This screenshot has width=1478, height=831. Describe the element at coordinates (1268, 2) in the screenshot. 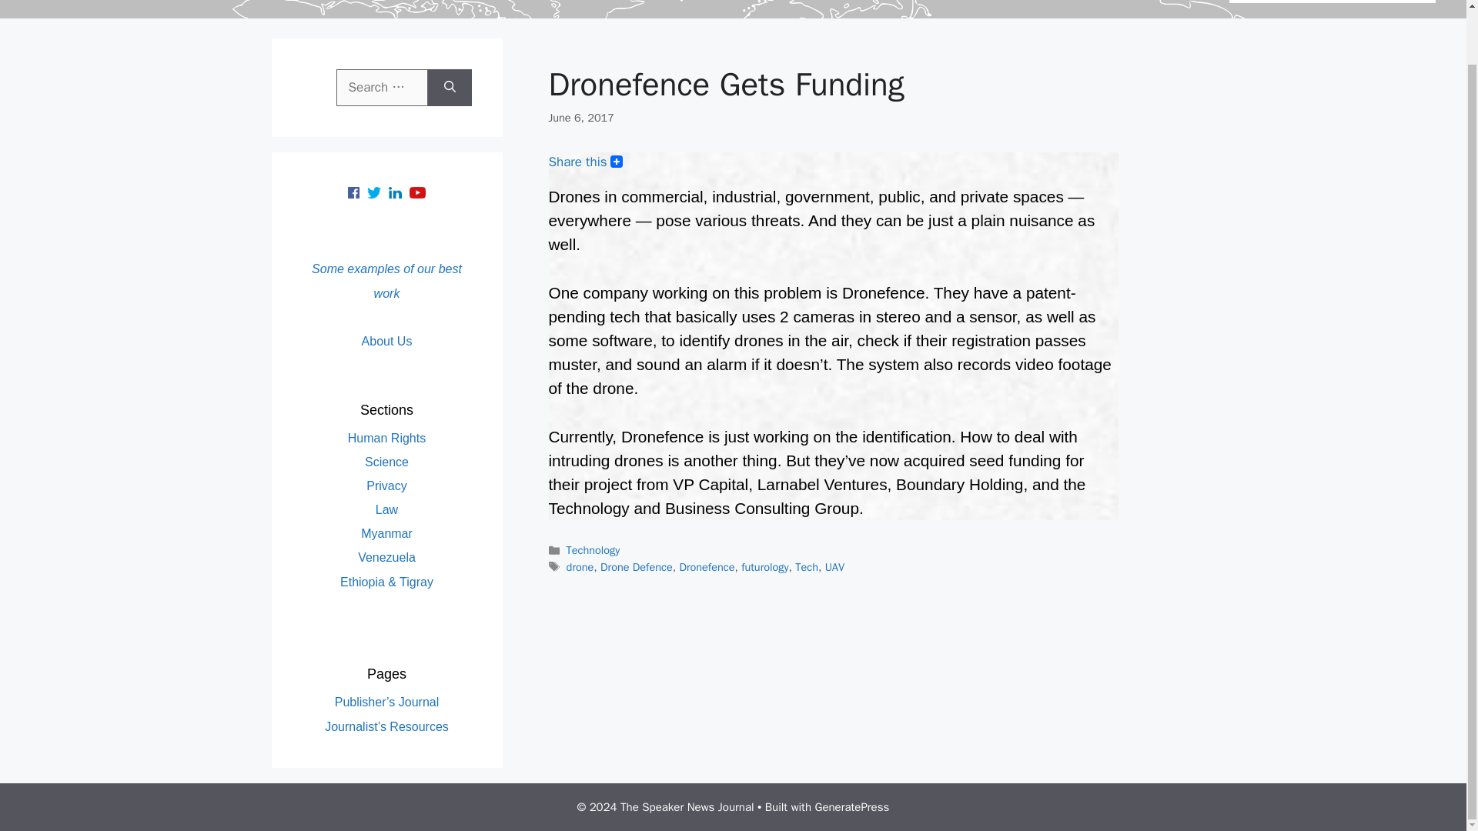

I see `News` at that location.